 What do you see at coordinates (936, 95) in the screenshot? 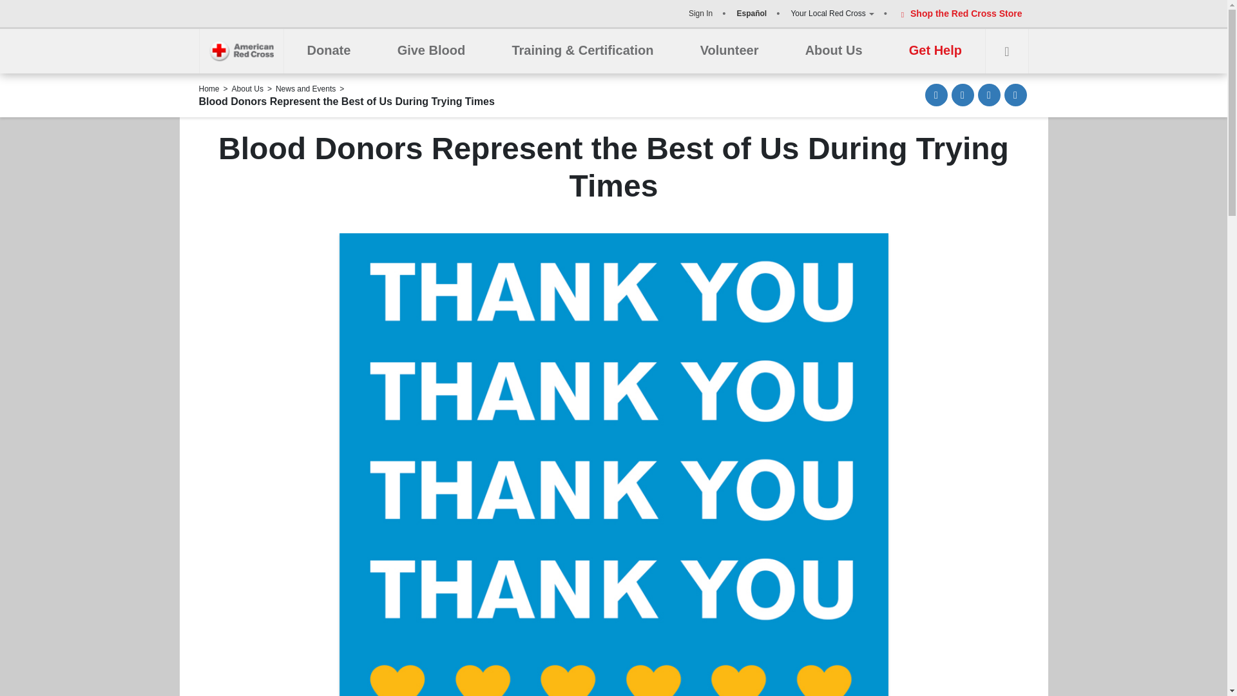
I see `Share via Email` at bounding box center [936, 95].